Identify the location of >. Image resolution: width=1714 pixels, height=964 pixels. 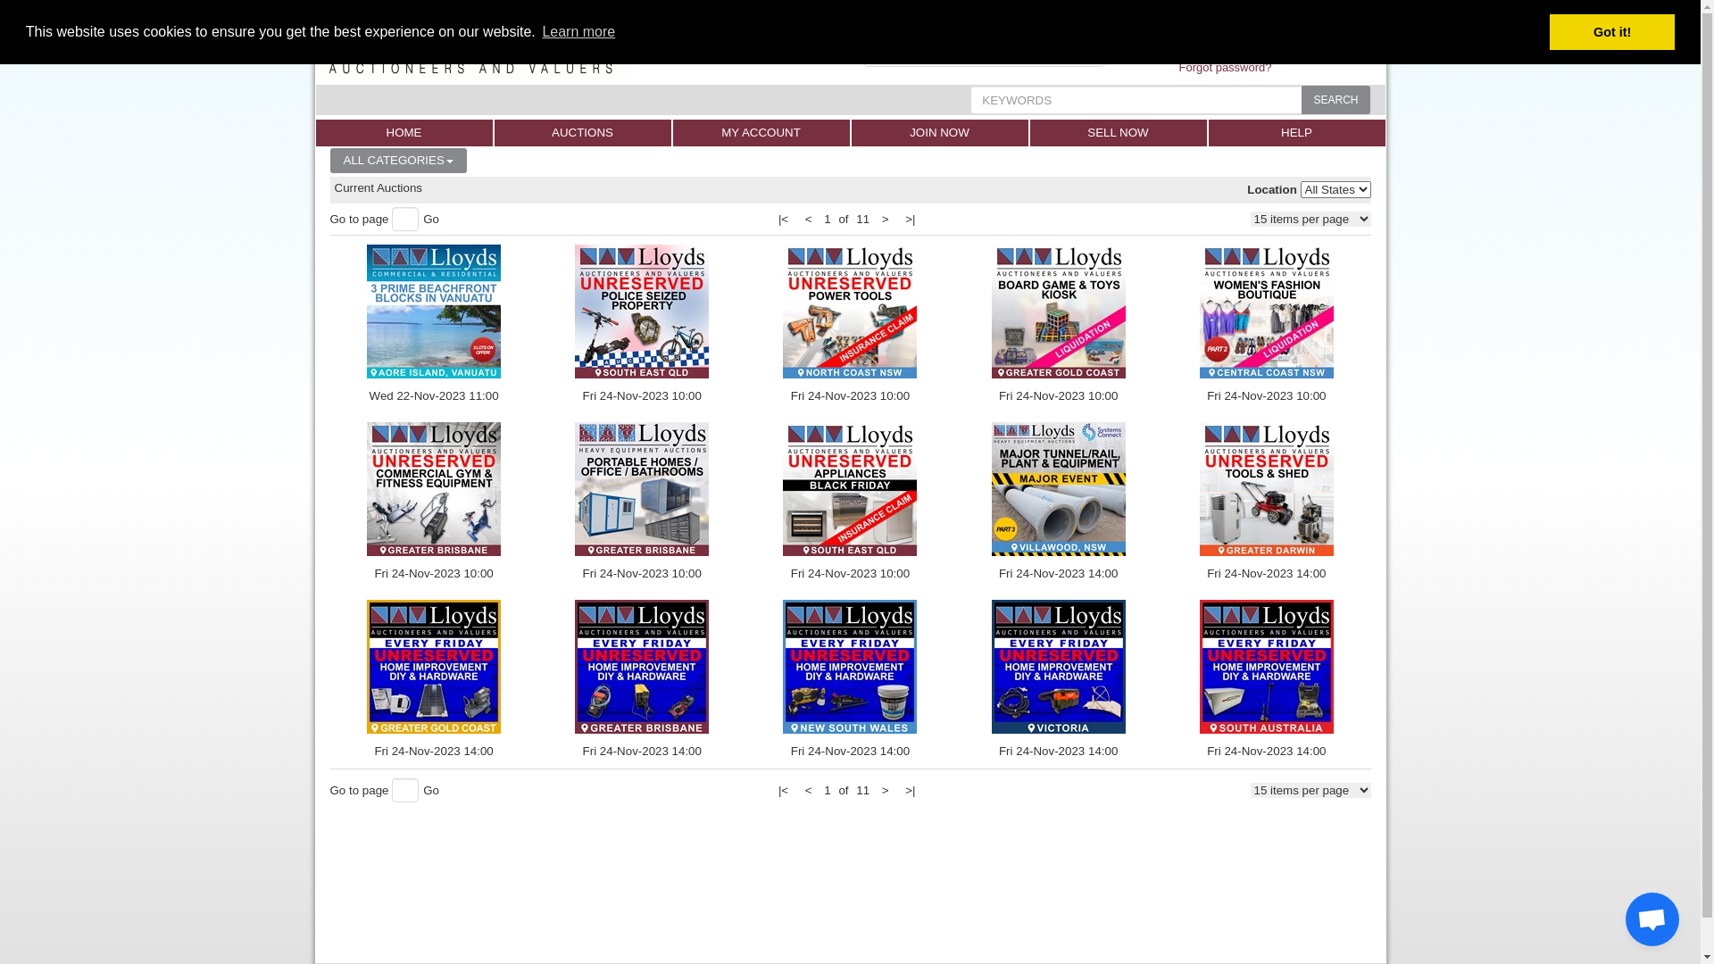
(886, 220).